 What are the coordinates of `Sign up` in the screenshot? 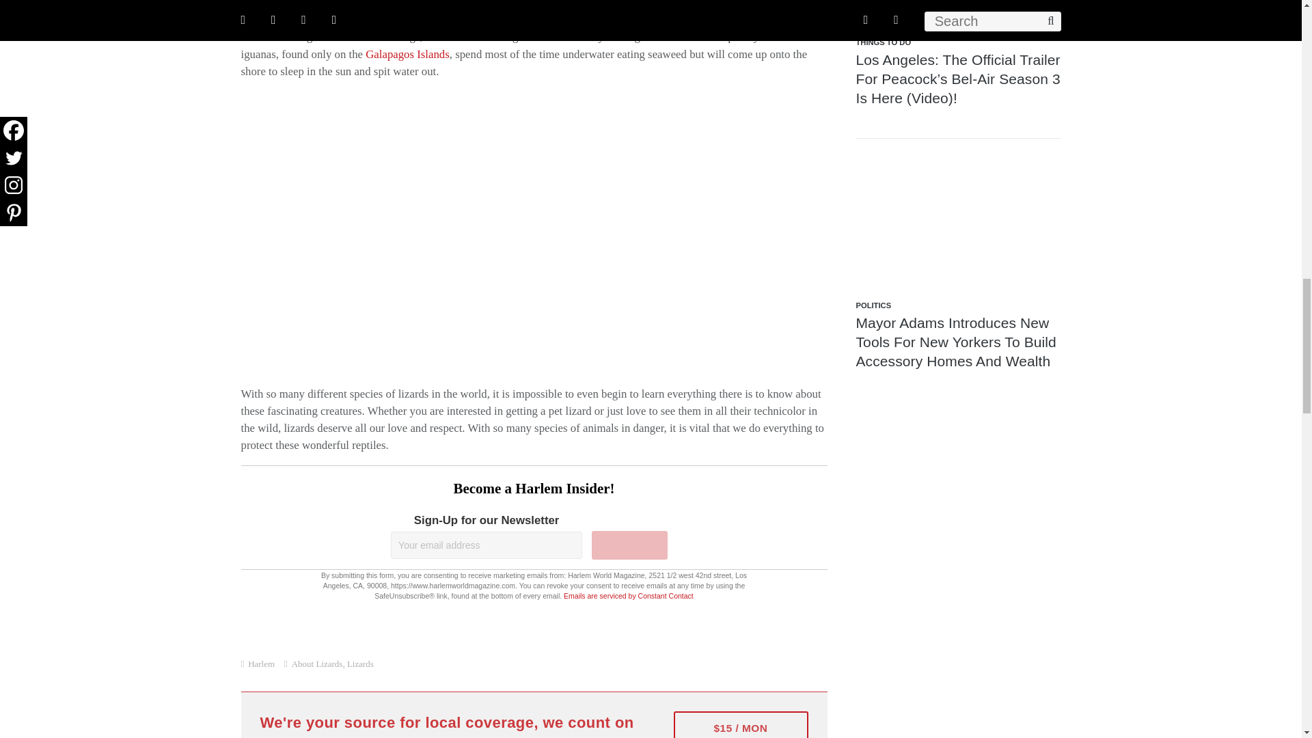 It's located at (629, 545).